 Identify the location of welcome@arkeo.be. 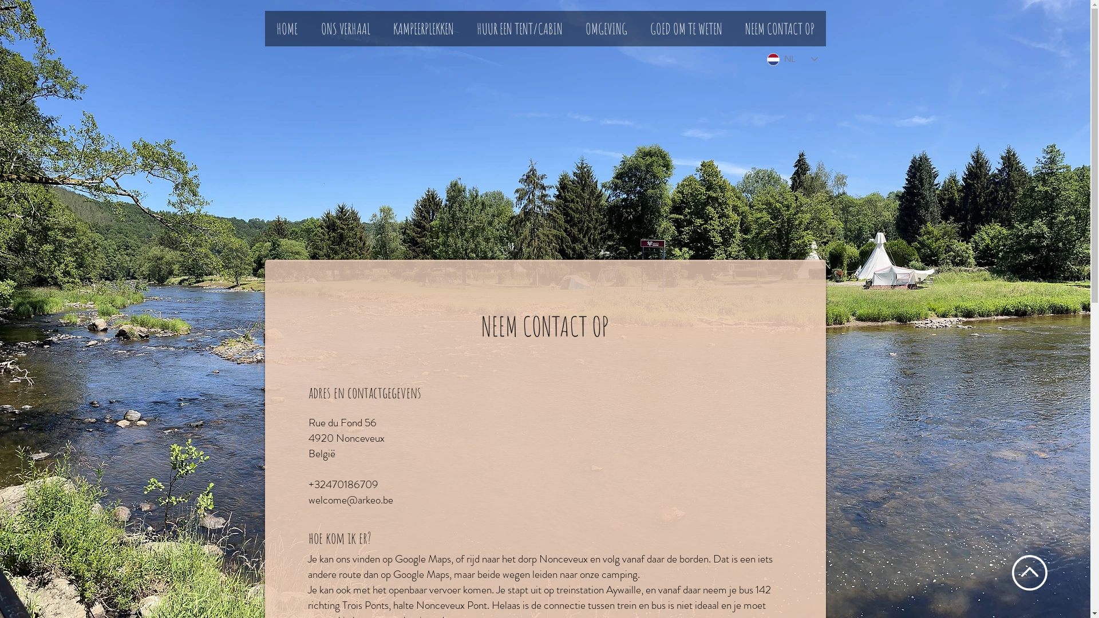
(350, 500).